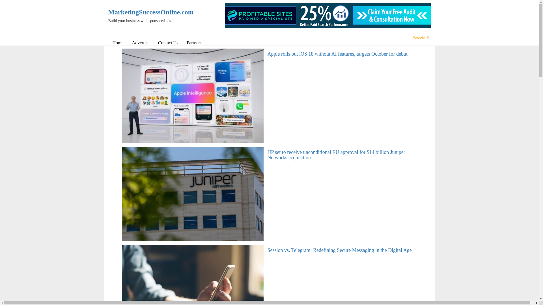 This screenshot has width=543, height=305. Describe the element at coordinates (141, 43) in the screenshot. I see `Advertise` at that location.